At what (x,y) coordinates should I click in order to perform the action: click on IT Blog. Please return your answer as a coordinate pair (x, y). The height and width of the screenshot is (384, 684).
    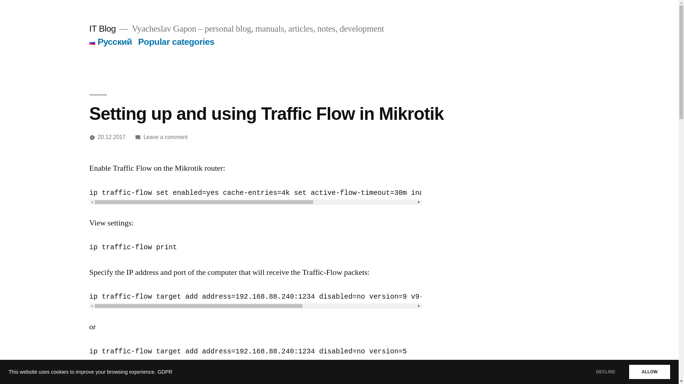
    Looking at the image, I should click on (102, 28).